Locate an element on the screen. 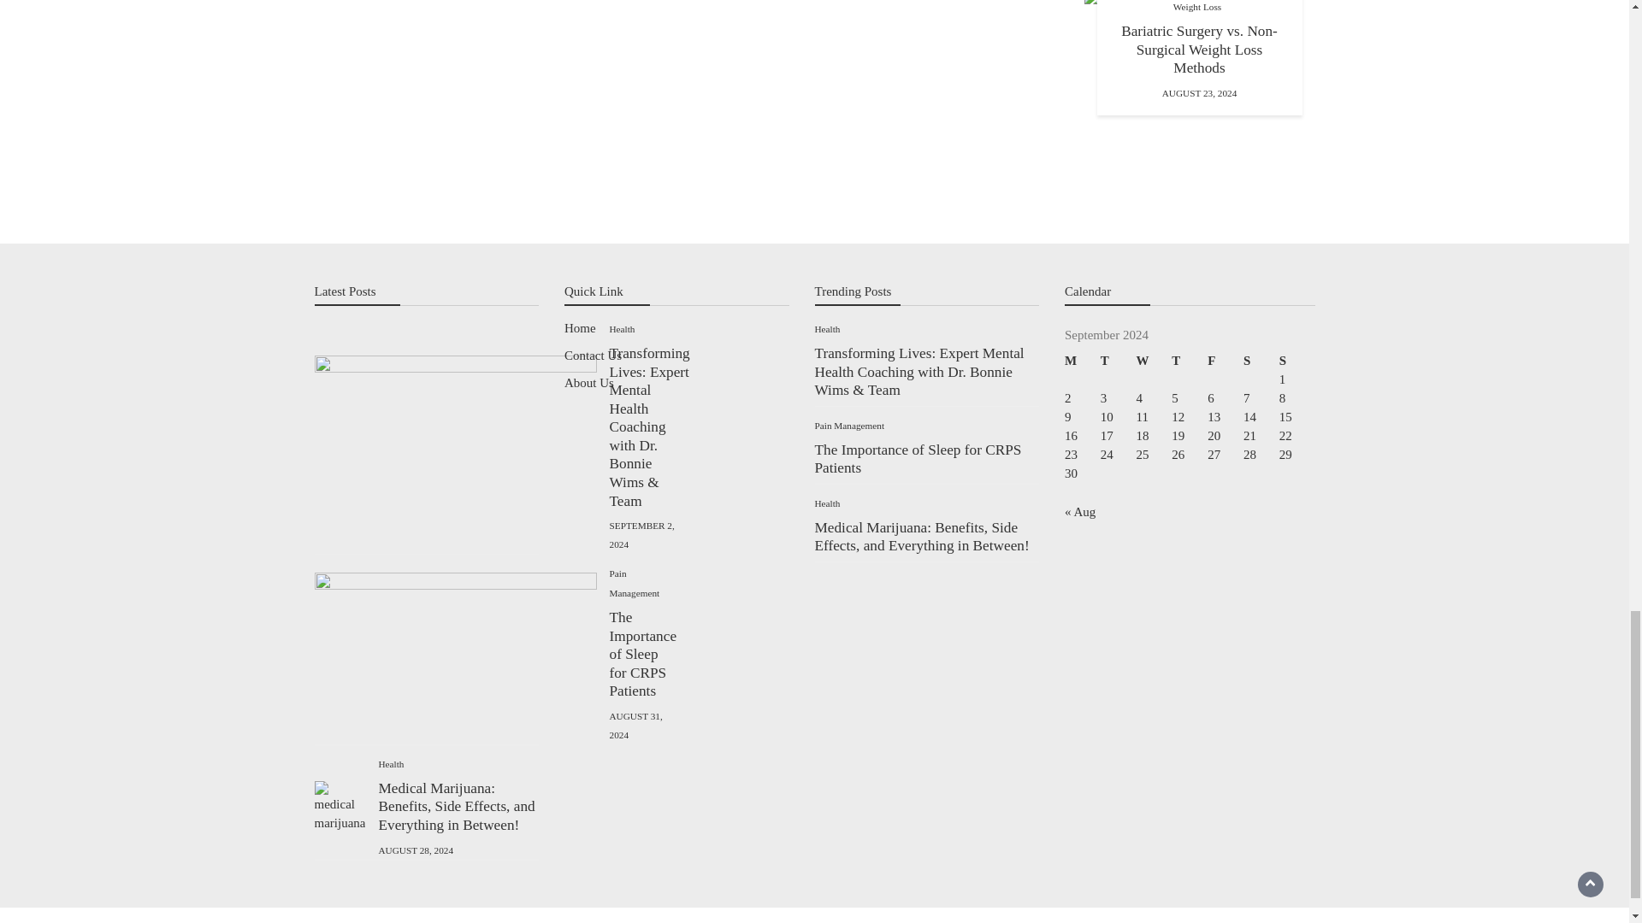 This screenshot has width=1642, height=923. Sunday is located at coordinates (1296, 361).